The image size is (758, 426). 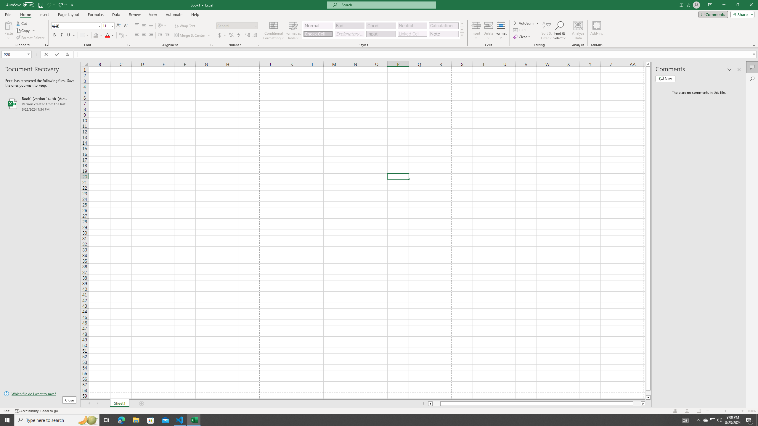 I want to click on Middle Align, so click(x=144, y=26).